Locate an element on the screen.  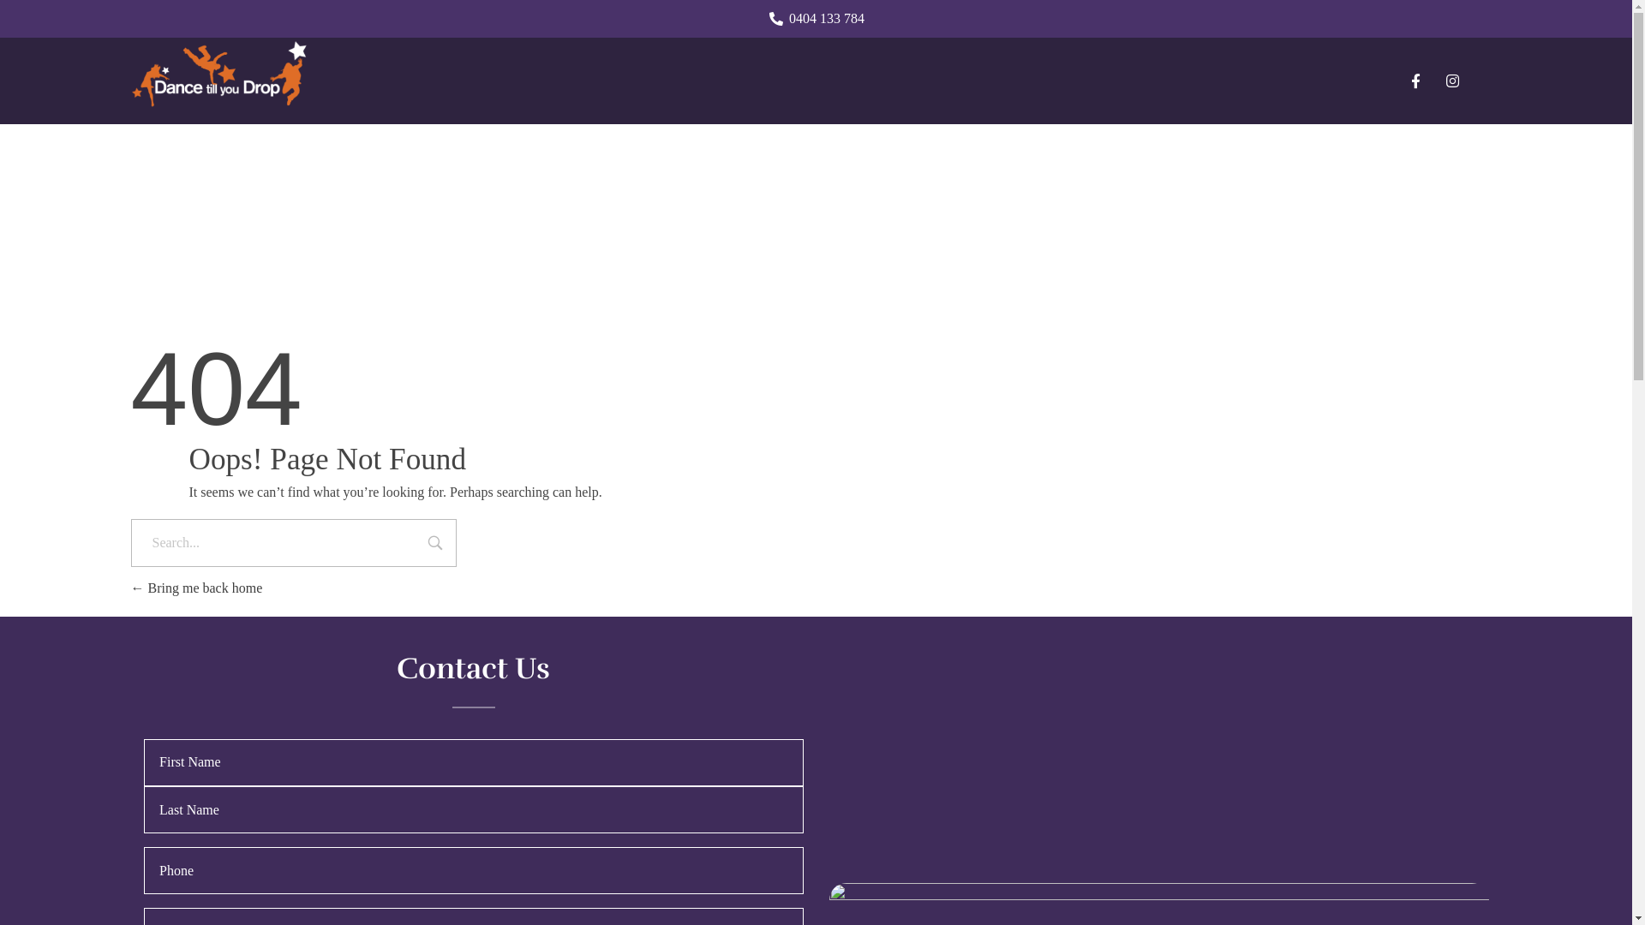
Search is located at coordinates (435, 545).